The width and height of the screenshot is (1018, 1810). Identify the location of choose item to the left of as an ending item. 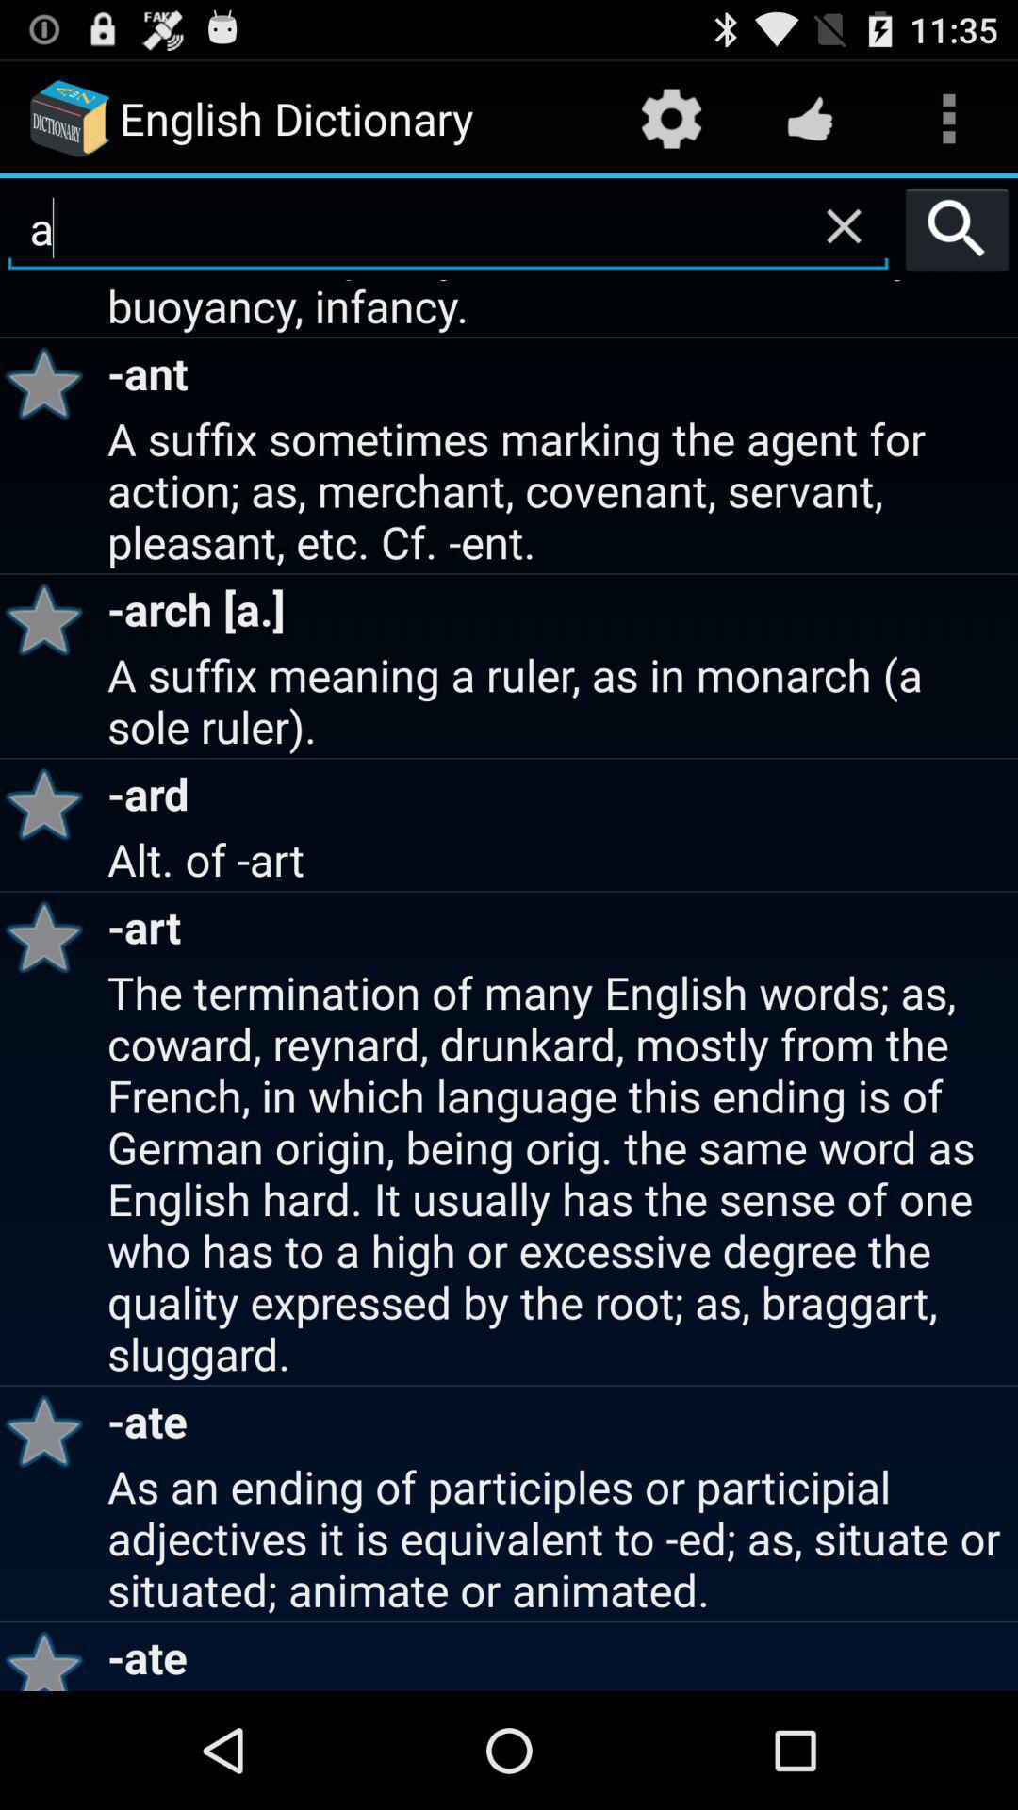
(51, 1656).